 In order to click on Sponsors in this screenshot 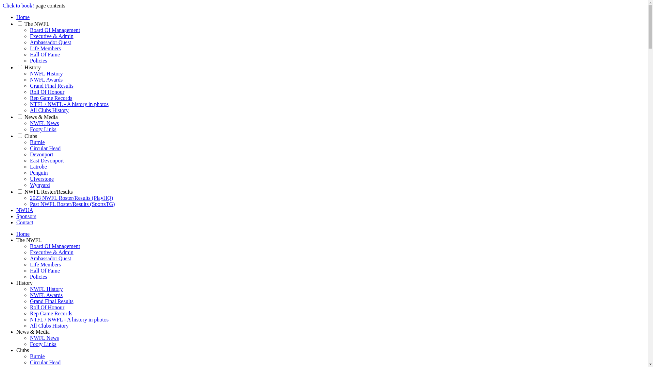, I will do `click(27, 216)`.